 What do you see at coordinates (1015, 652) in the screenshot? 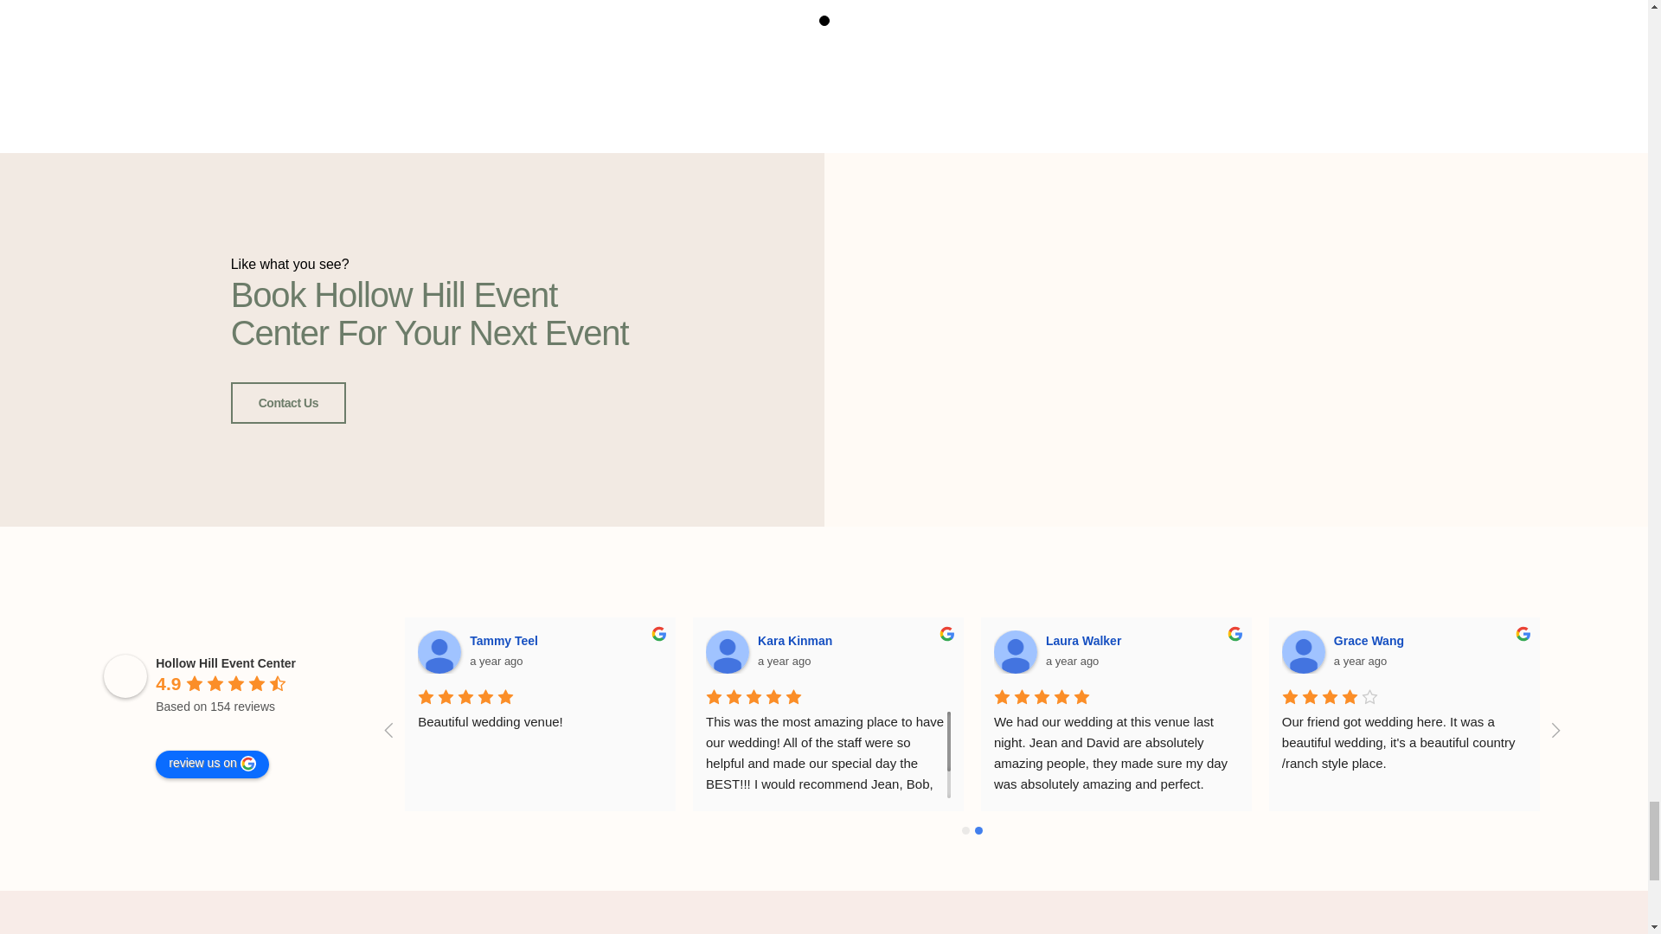
I see `Laura Walker` at bounding box center [1015, 652].